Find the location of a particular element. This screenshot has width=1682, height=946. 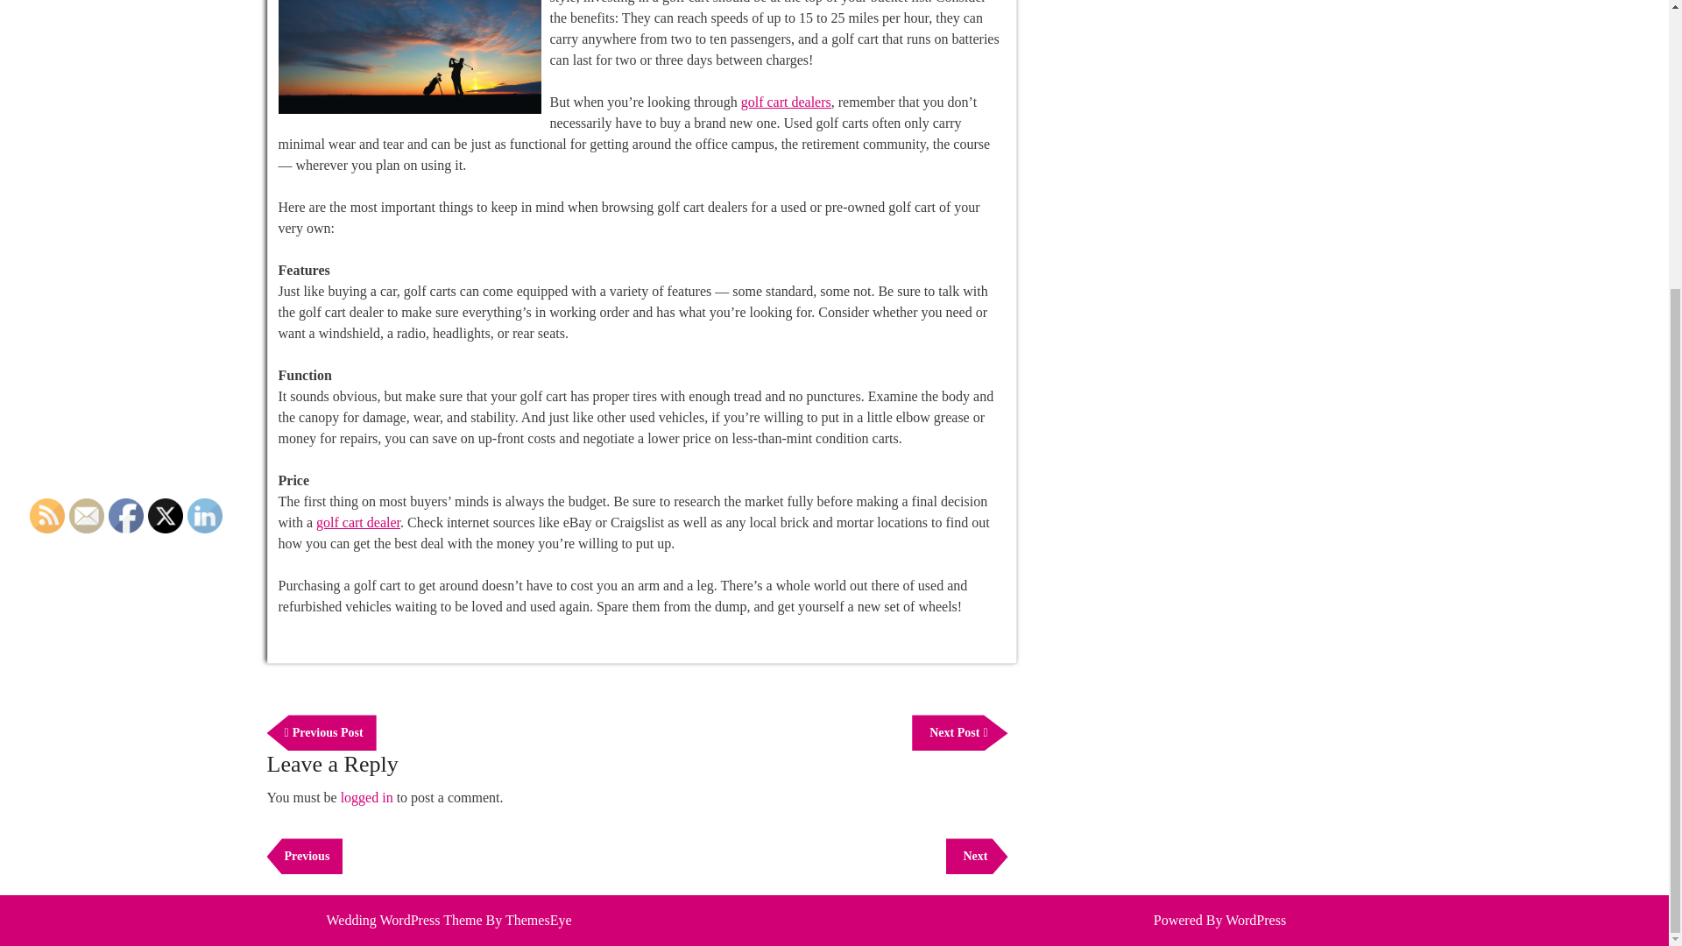

LinkedIn is located at coordinates (403, 920).